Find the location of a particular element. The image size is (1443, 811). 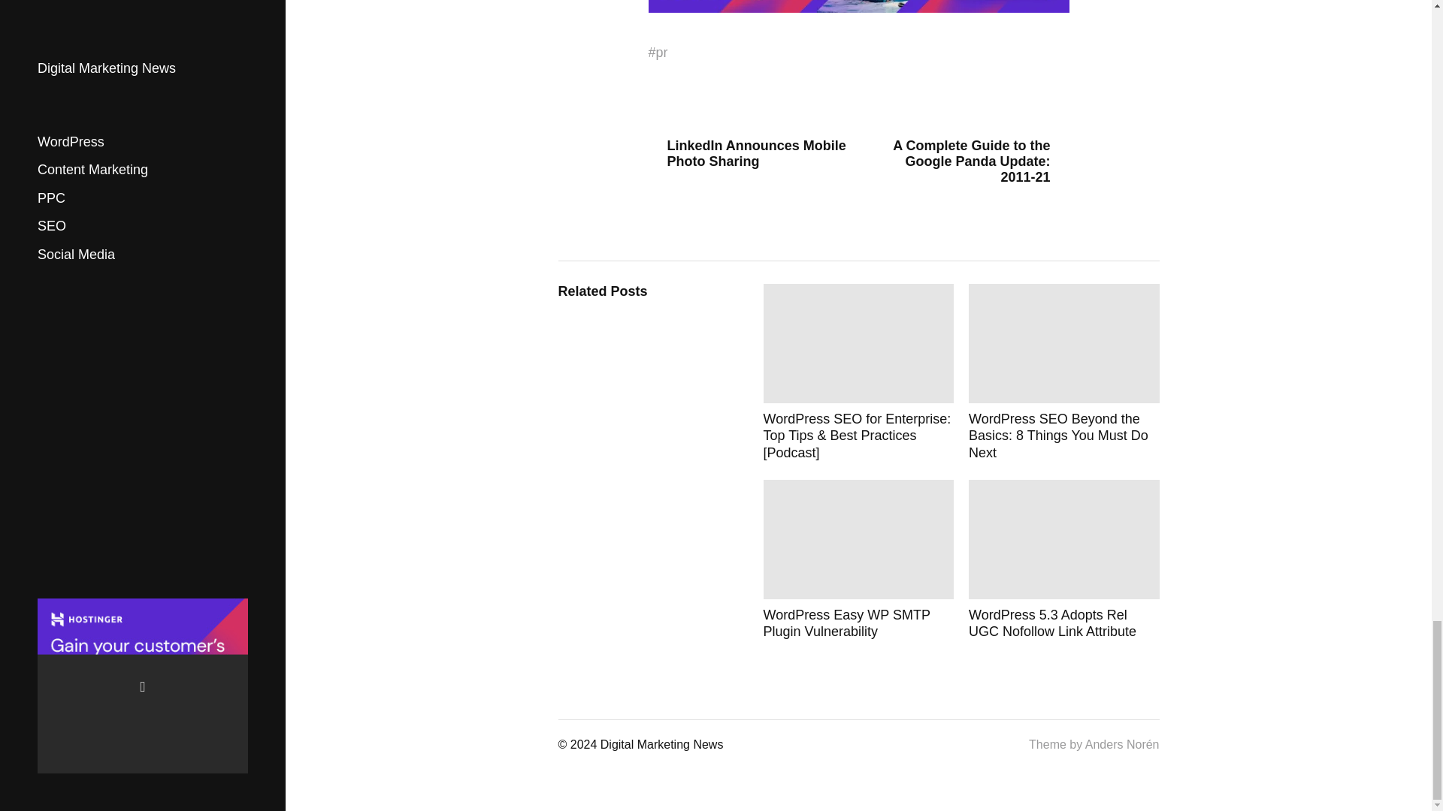

WordPress Easy WP SMTP Plugin Vulnerability is located at coordinates (858, 560).